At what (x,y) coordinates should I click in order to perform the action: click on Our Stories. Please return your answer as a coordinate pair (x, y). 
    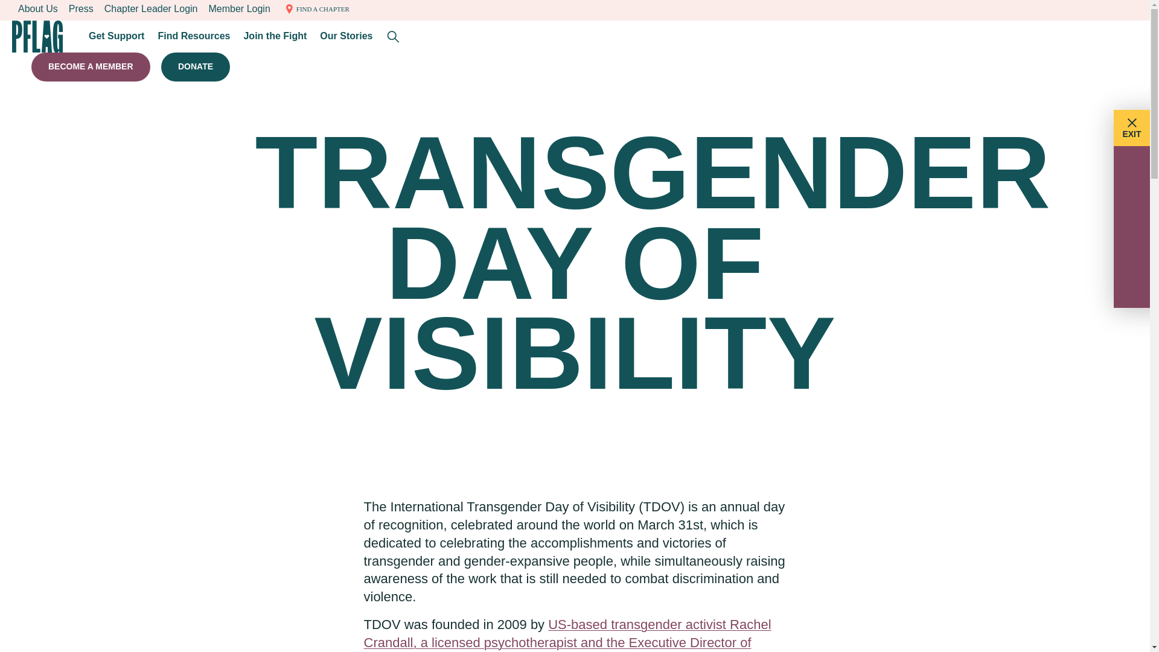
    Looking at the image, I should click on (346, 36).